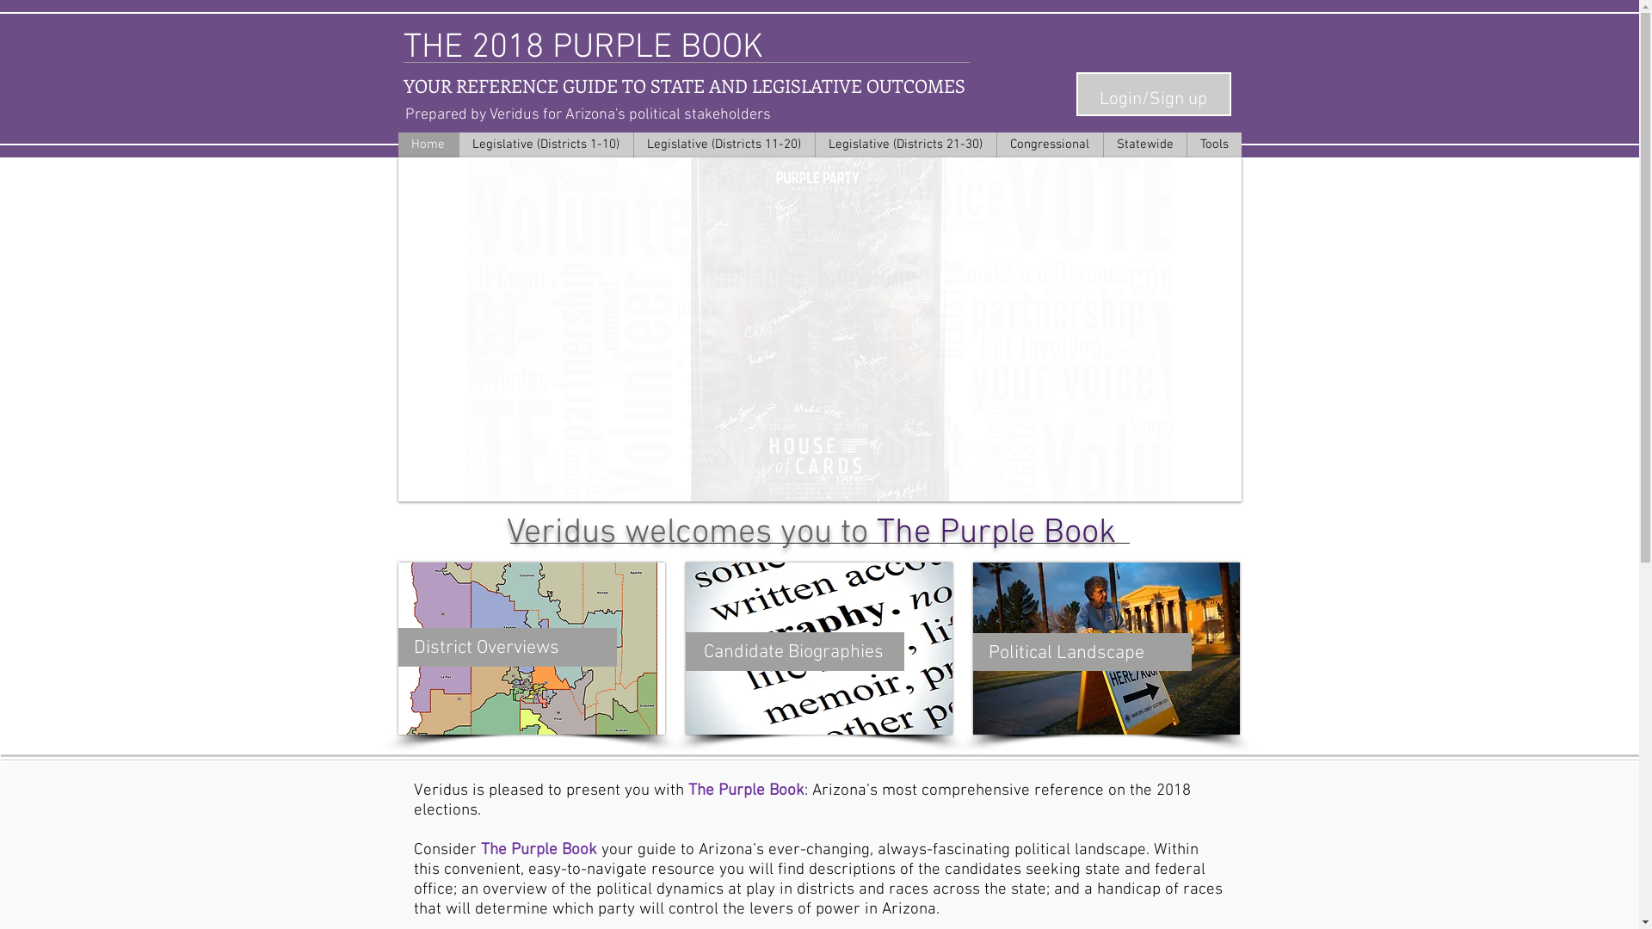  I want to click on Congressional, so click(1050, 145).